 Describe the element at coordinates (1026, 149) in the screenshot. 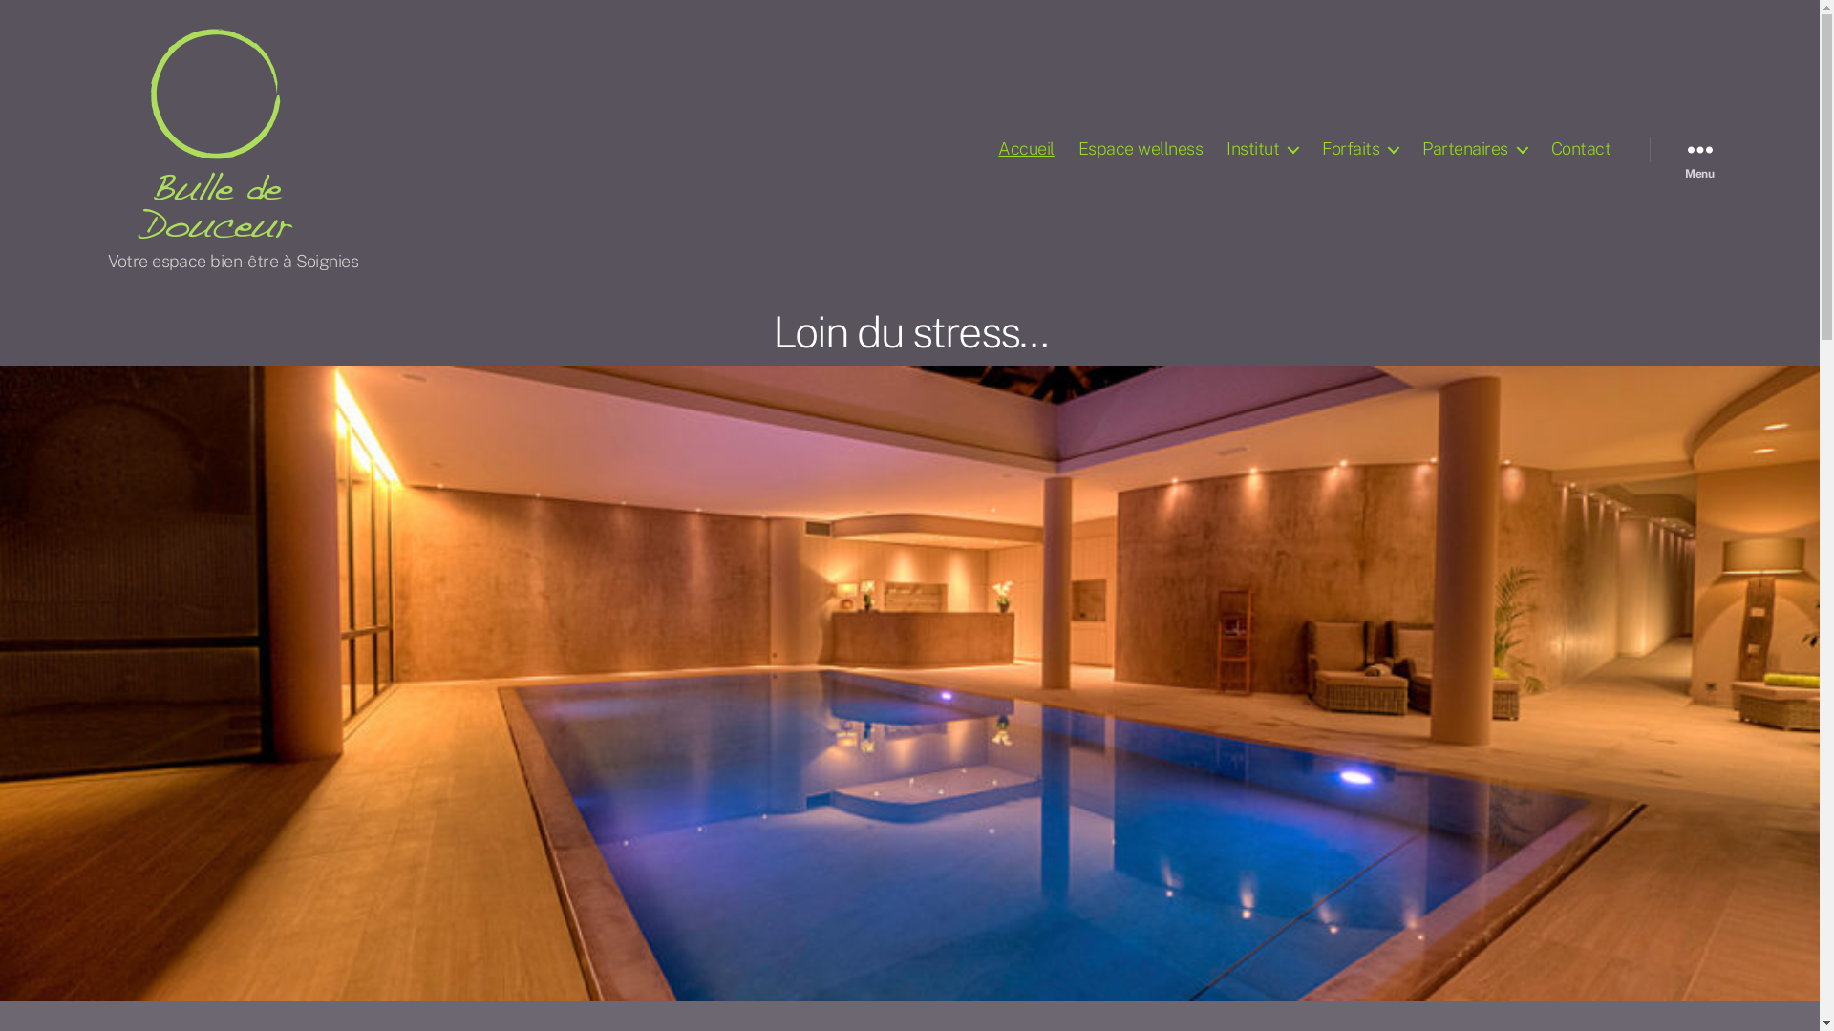

I see `Accueil` at that location.